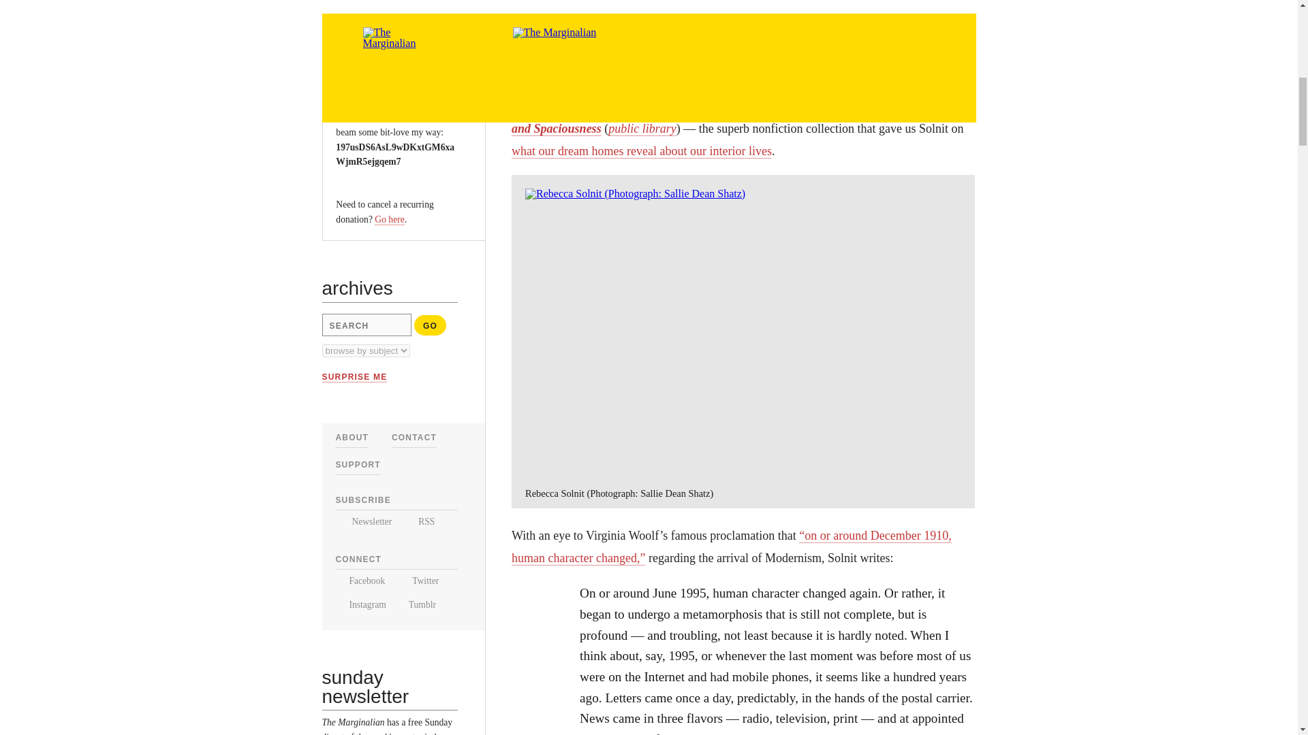  What do you see at coordinates (352, 438) in the screenshot?
I see `ABOUT` at bounding box center [352, 438].